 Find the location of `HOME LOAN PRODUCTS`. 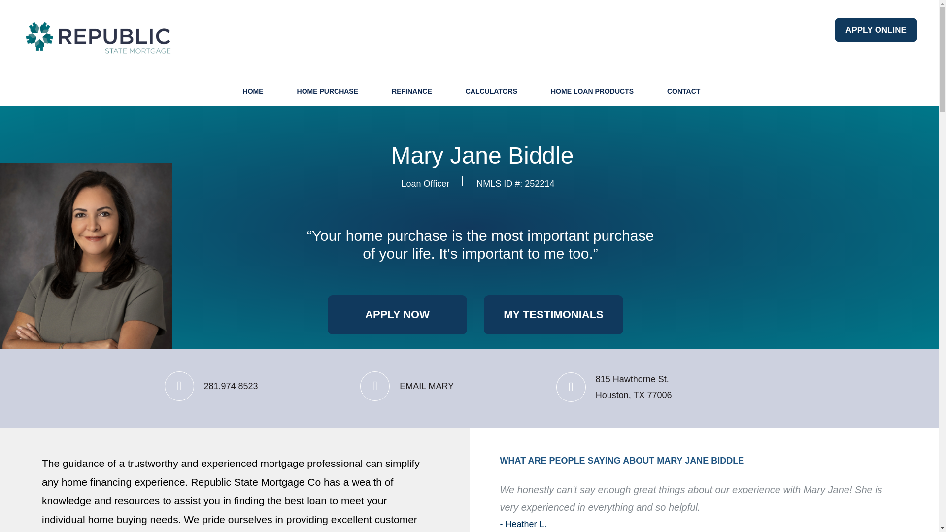

HOME LOAN PRODUCTS is located at coordinates (876, 30).